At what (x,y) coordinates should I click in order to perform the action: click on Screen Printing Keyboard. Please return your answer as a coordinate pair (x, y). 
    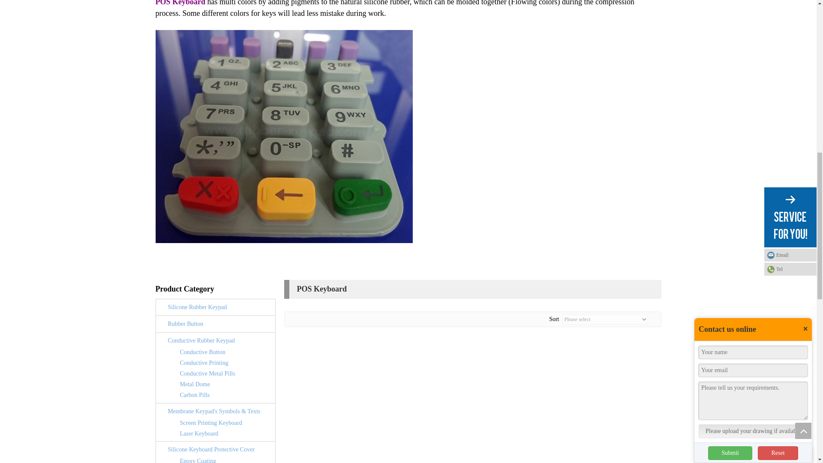
    Looking at the image, I should click on (211, 423).